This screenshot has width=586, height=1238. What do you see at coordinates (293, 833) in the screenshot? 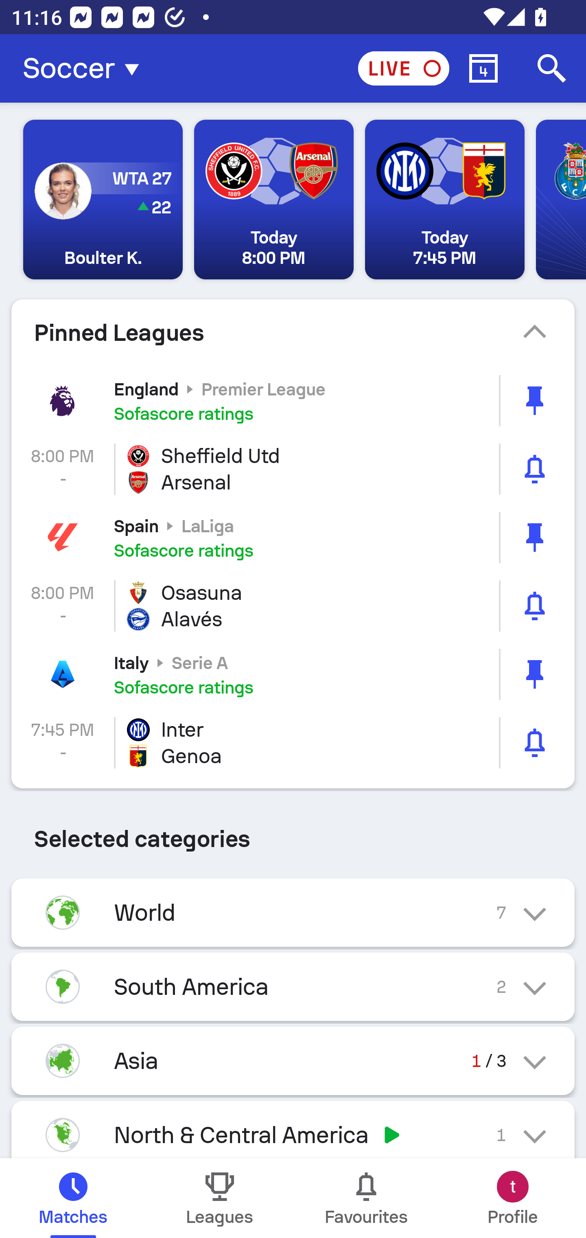
I see `Selected categories` at bounding box center [293, 833].